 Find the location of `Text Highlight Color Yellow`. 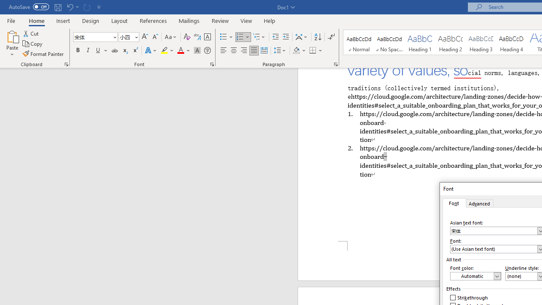

Text Highlight Color Yellow is located at coordinates (164, 51).